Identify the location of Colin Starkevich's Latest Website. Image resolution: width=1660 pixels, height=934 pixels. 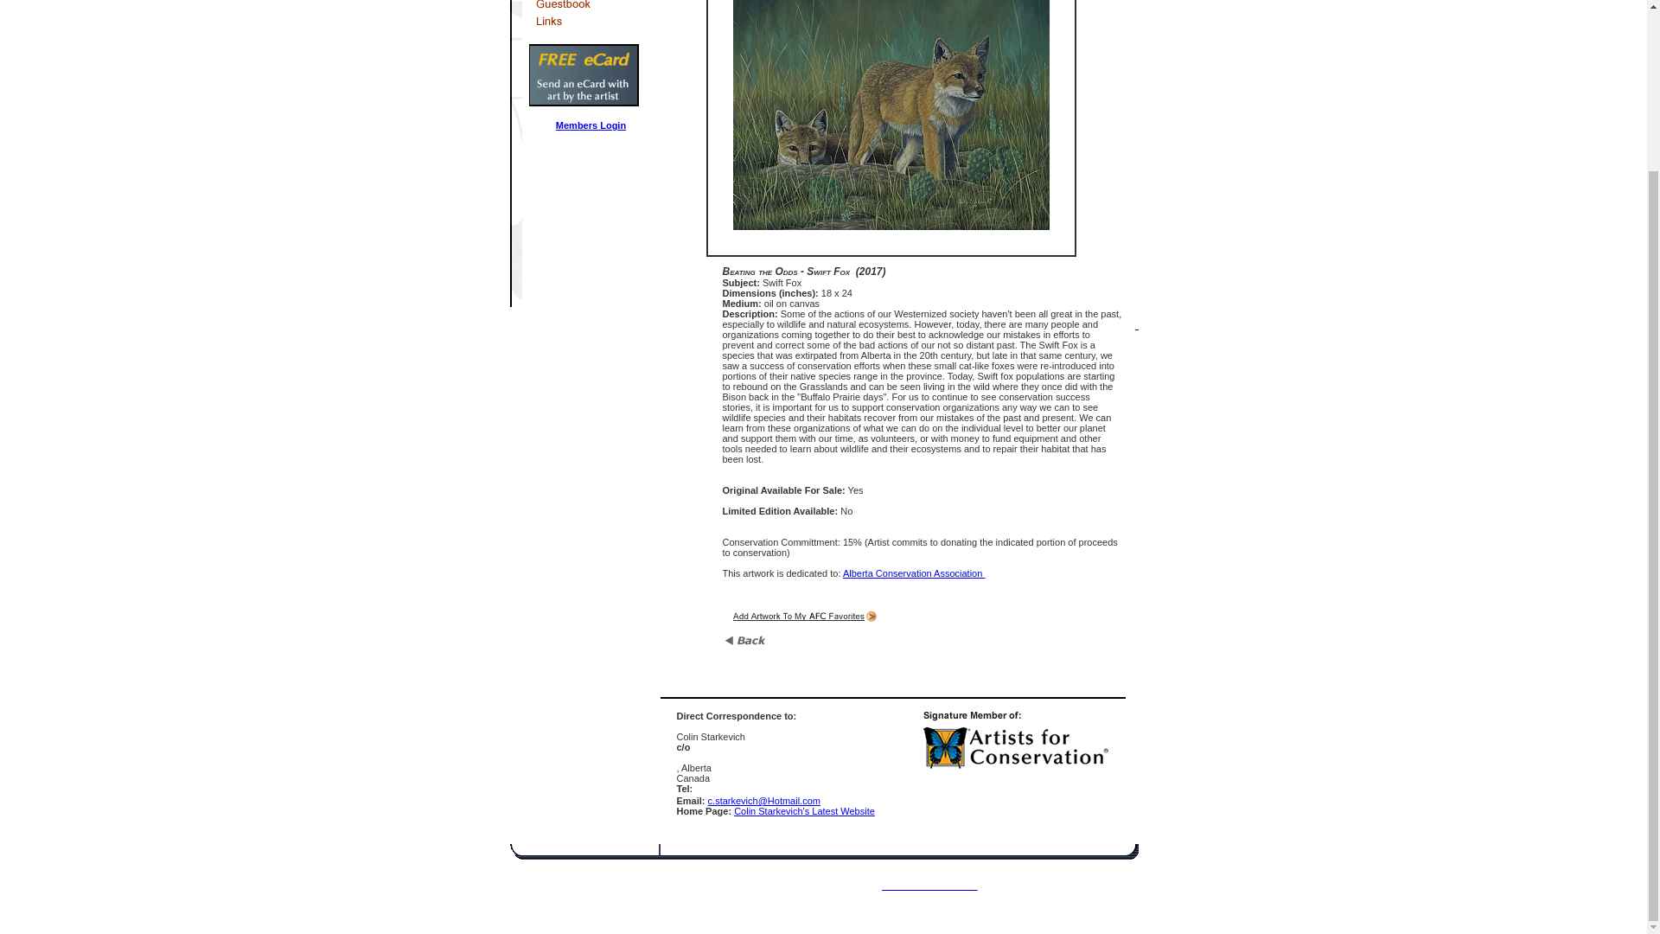
(804, 811).